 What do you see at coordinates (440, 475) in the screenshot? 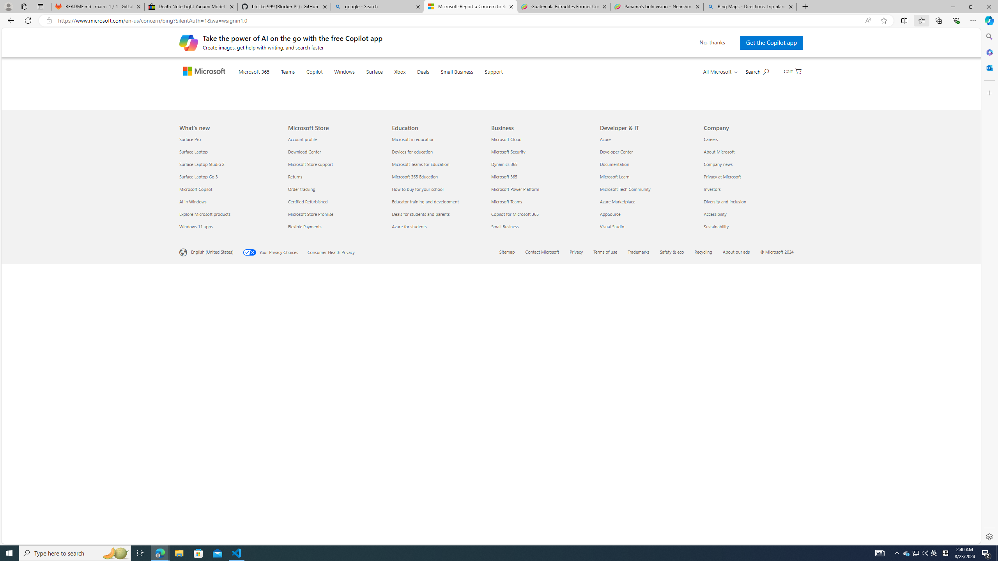
I see `Educator training and development` at bounding box center [440, 475].